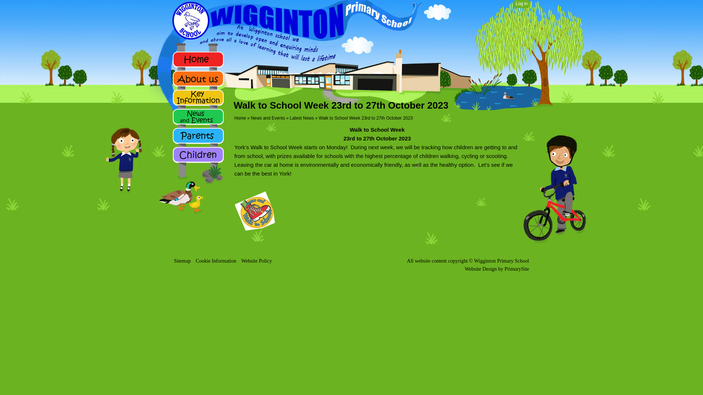 The height and width of the screenshot is (395, 703). Describe the element at coordinates (198, 97) in the screenshot. I see `Key Information` at that location.